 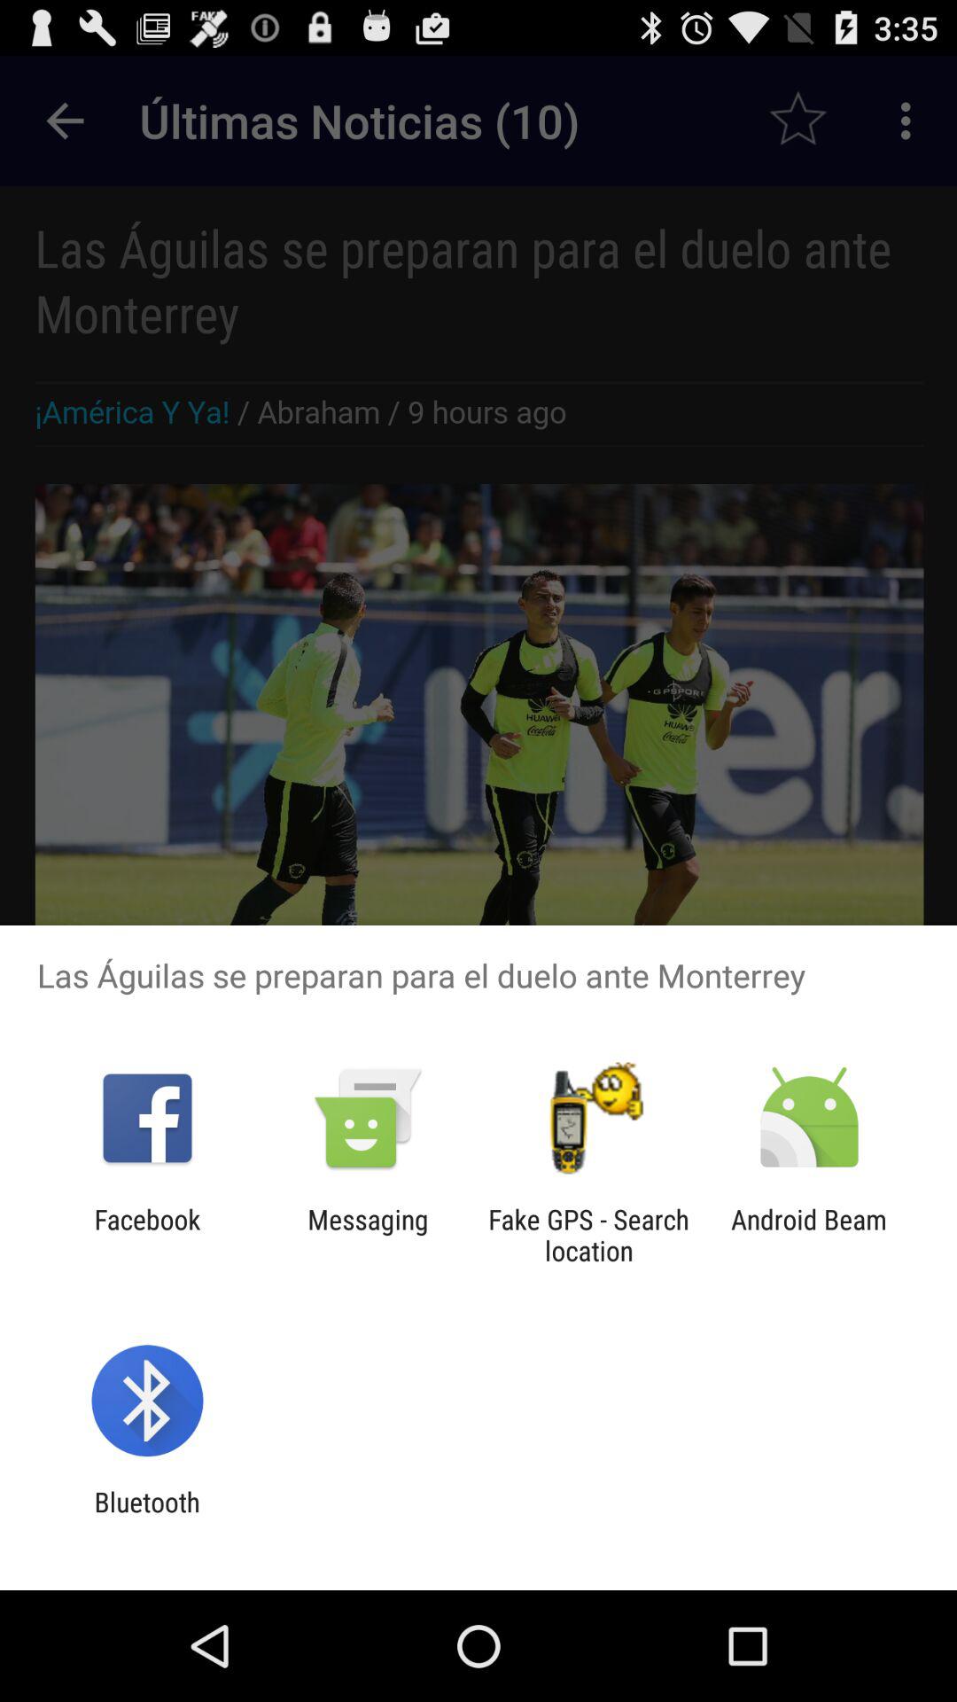 What do you see at coordinates (147, 1518) in the screenshot?
I see `open bluetooth item` at bounding box center [147, 1518].